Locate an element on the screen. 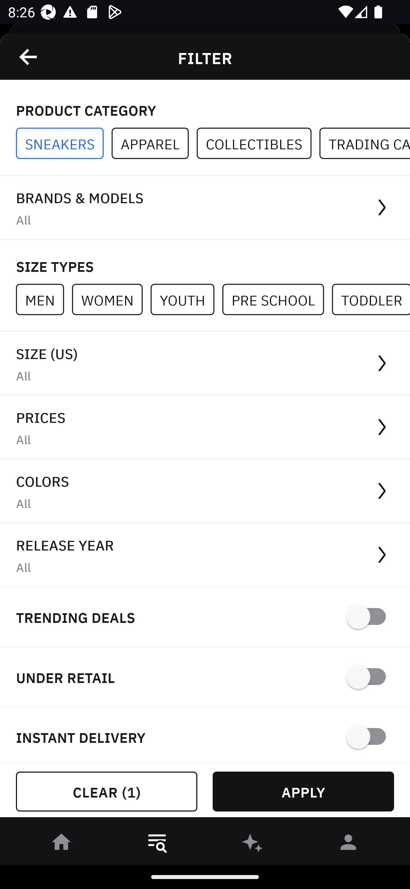 Image resolution: width=410 pixels, height=889 pixels. 󰋜 is located at coordinates (61, 844).